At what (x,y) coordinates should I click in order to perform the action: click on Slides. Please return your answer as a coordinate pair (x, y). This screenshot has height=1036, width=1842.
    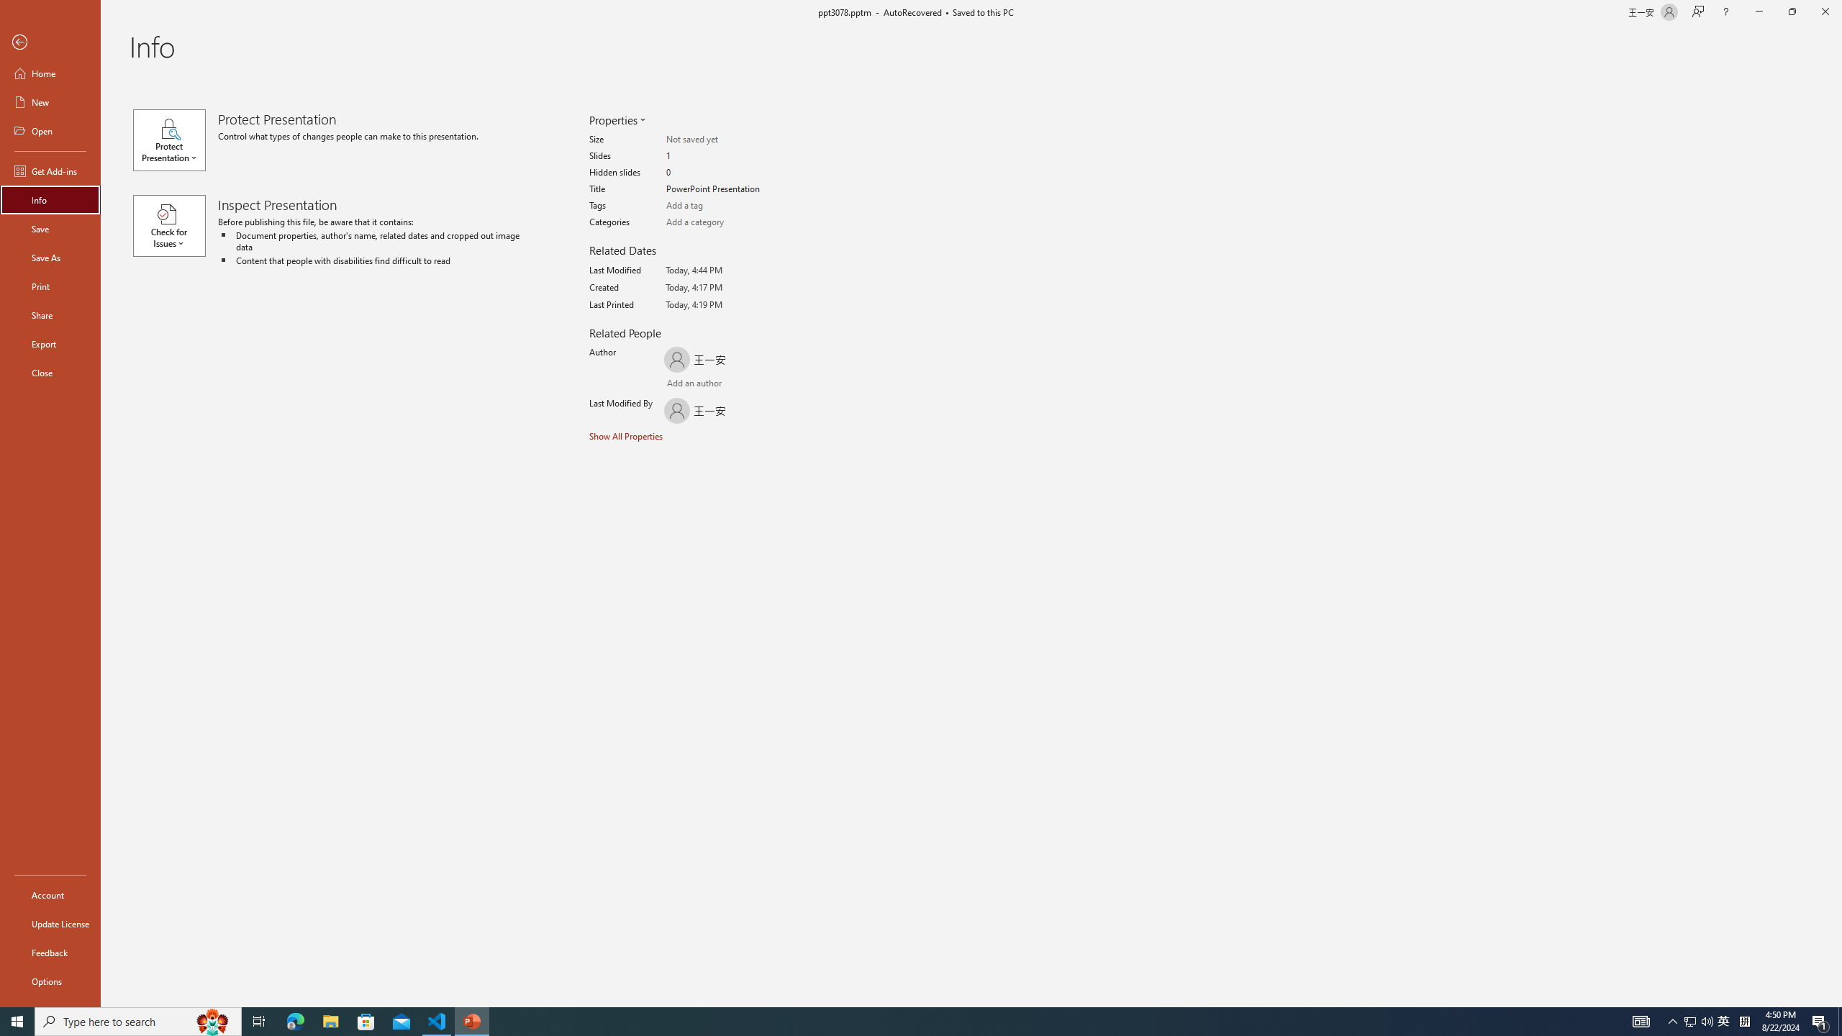
    Looking at the image, I should click on (722, 156).